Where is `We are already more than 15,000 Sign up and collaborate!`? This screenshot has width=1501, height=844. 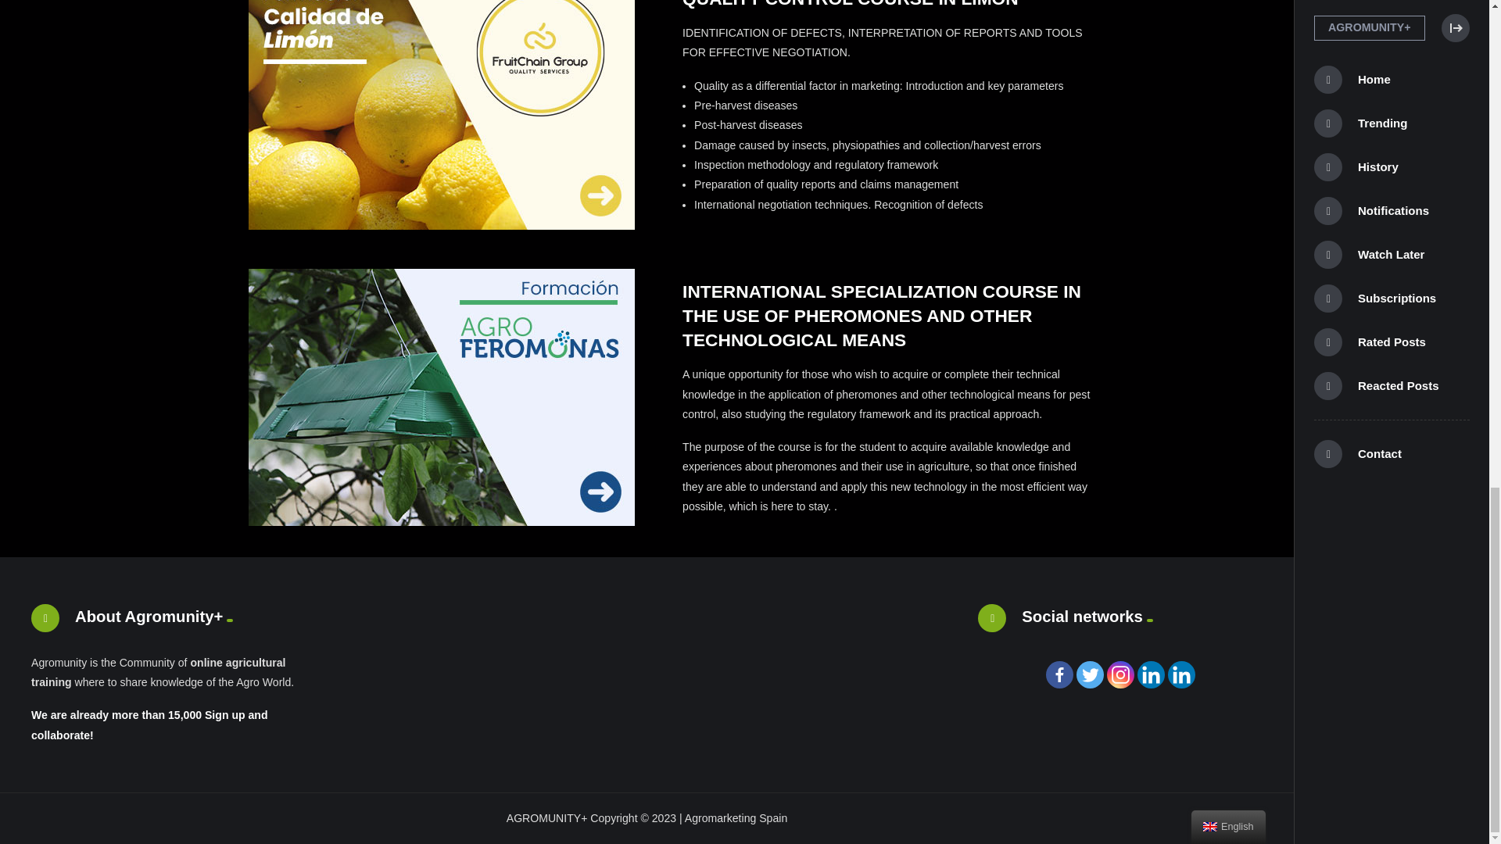
We are already more than 15,000 Sign up and collaborate! is located at coordinates (150, 725).